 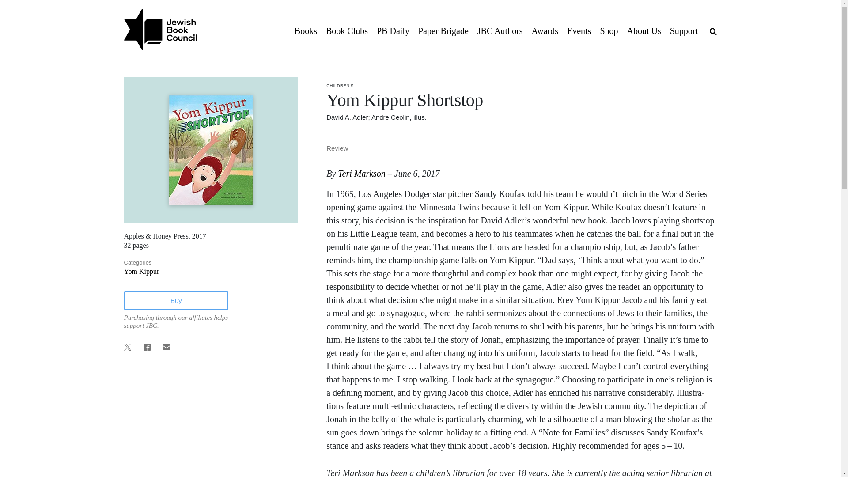 What do you see at coordinates (443, 30) in the screenshot?
I see `Paper Brigade` at bounding box center [443, 30].